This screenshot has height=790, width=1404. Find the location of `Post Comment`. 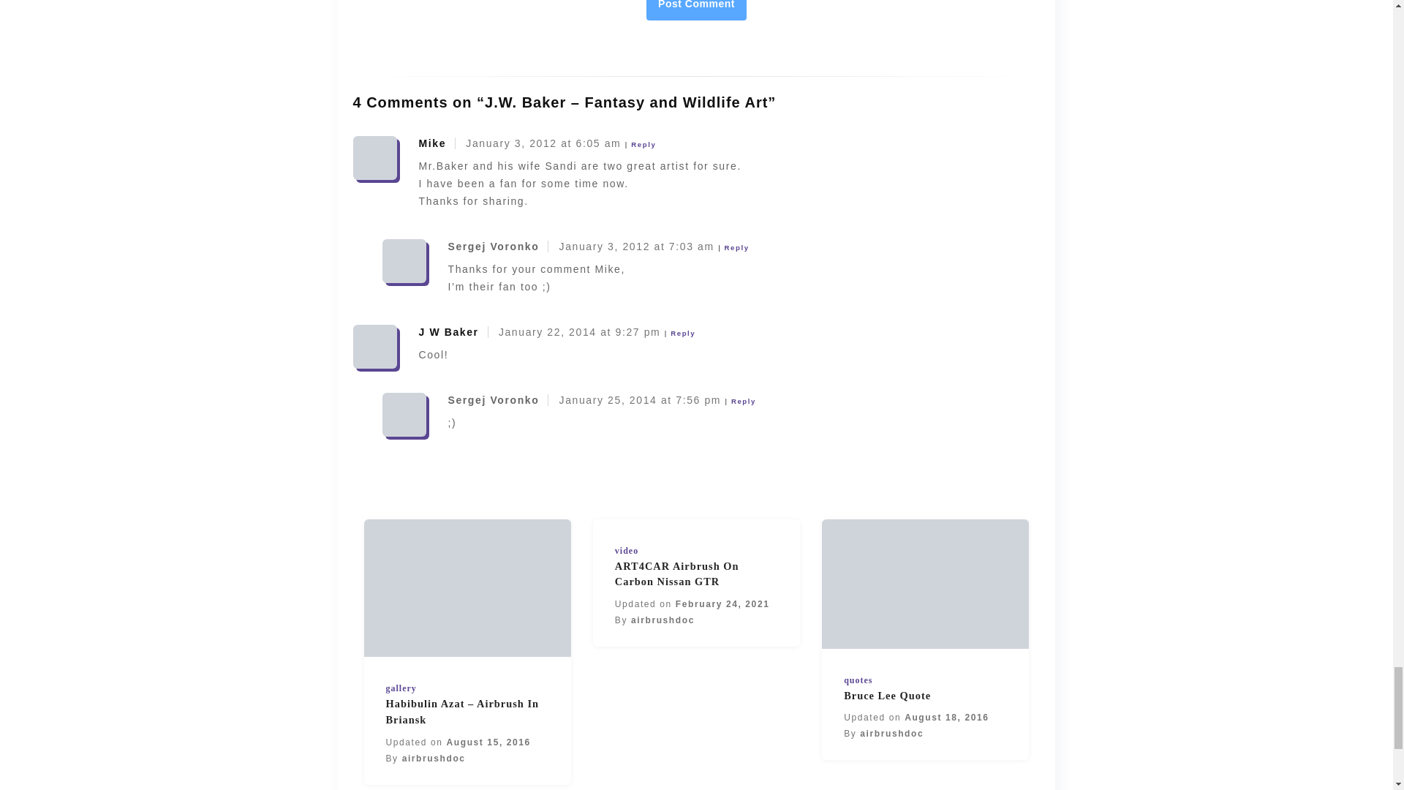

Post Comment is located at coordinates (696, 10).